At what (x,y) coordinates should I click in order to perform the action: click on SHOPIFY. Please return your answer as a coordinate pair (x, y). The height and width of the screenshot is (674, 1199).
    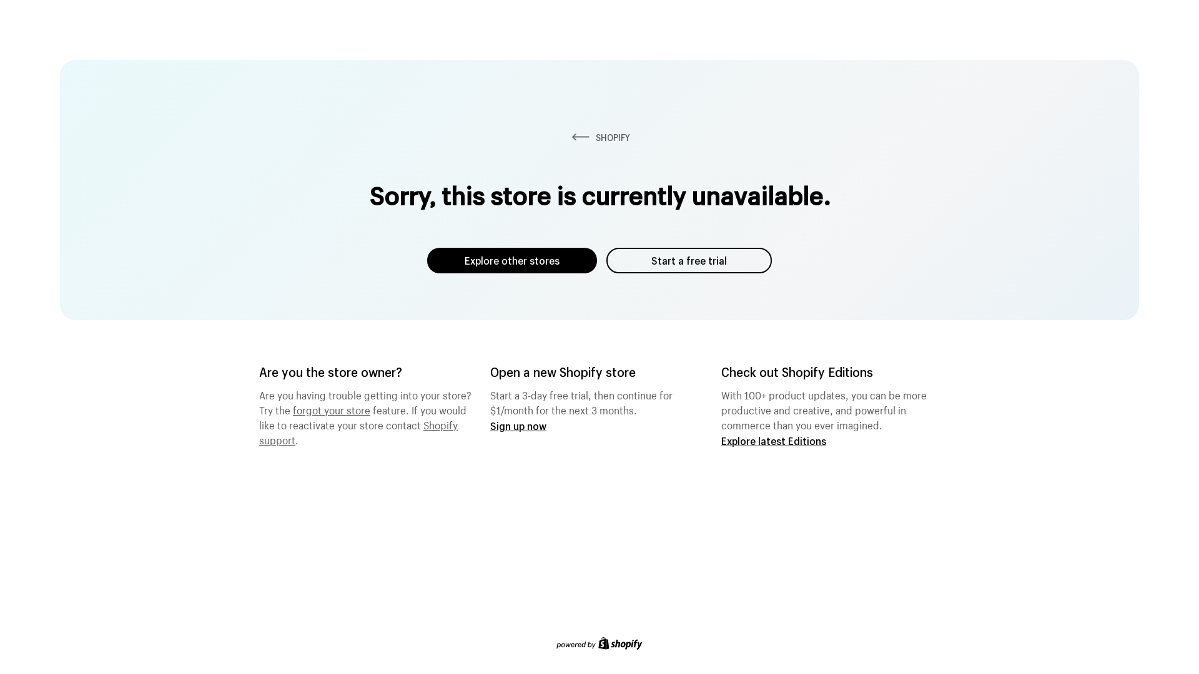
    Looking at the image, I should click on (599, 137).